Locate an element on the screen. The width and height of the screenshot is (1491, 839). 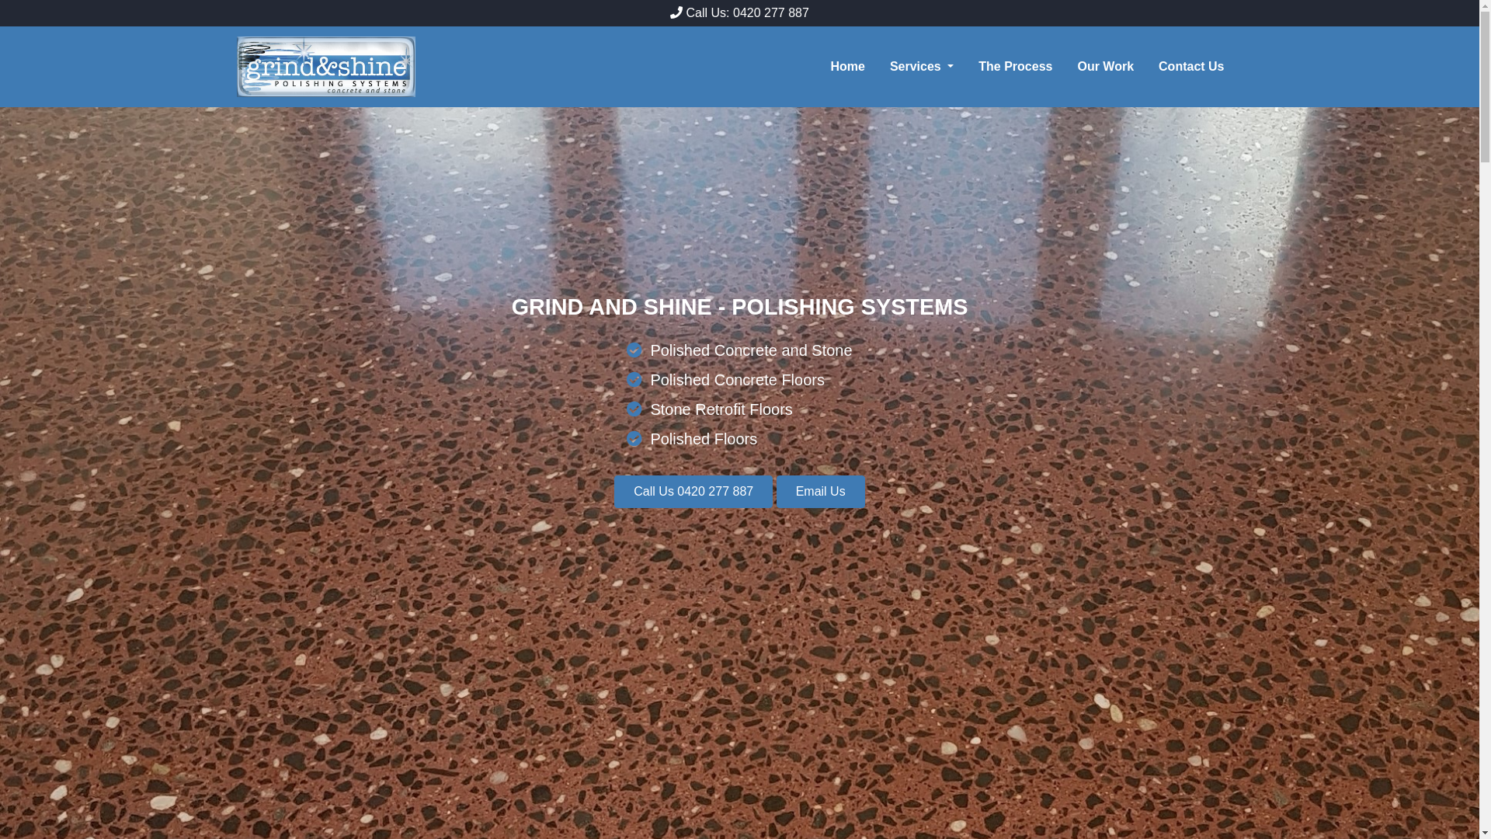
Contact Us is located at coordinates (1197, 67).